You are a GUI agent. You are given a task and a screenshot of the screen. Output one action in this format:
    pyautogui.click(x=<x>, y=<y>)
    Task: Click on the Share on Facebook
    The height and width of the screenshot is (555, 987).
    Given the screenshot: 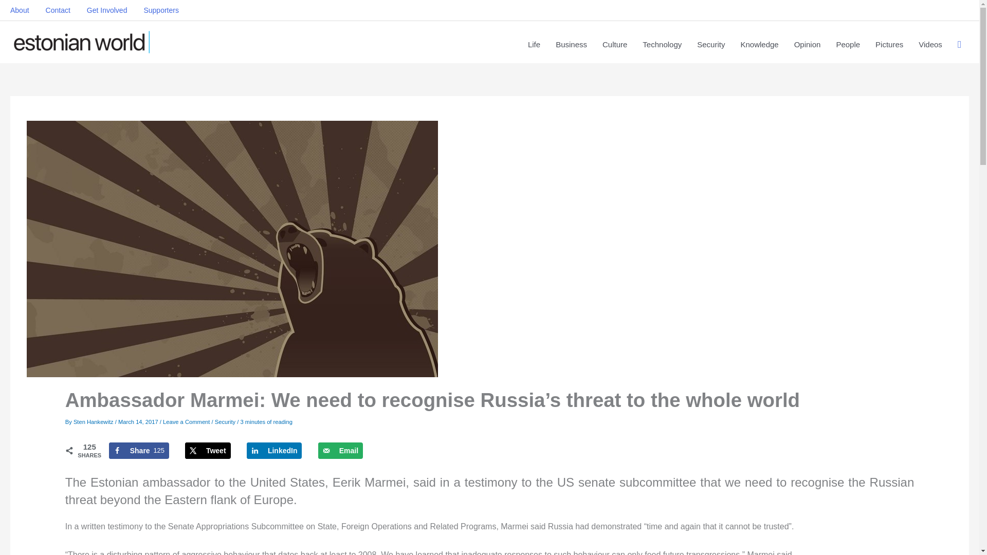 What is the action you would take?
    pyautogui.click(x=139, y=450)
    